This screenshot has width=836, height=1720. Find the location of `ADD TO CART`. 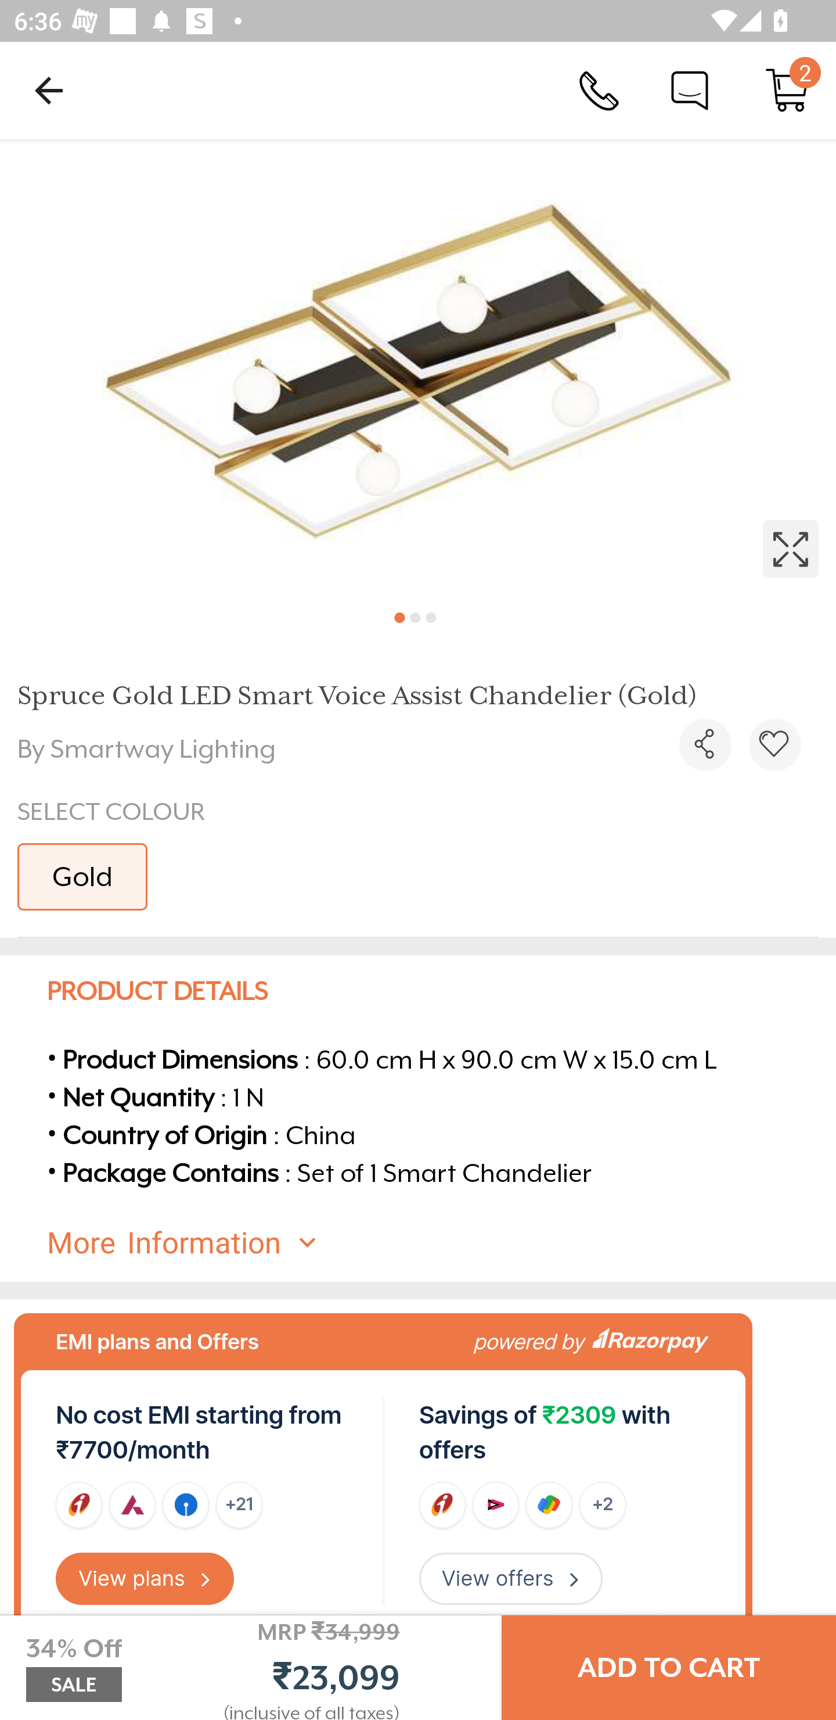

ADD TO CART is located at coordinates (669, 1668).